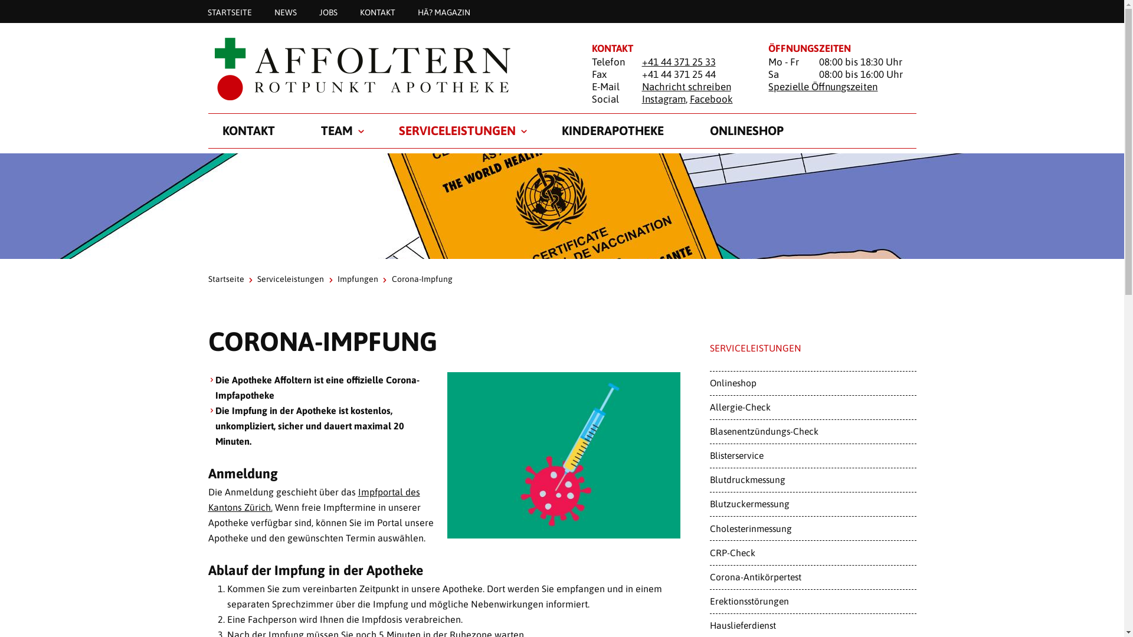 This screenshot has height=637, width=1133. Describe the element at coordinates (229, 12) in the screenshot. I see `STARTSEITE` at that location.